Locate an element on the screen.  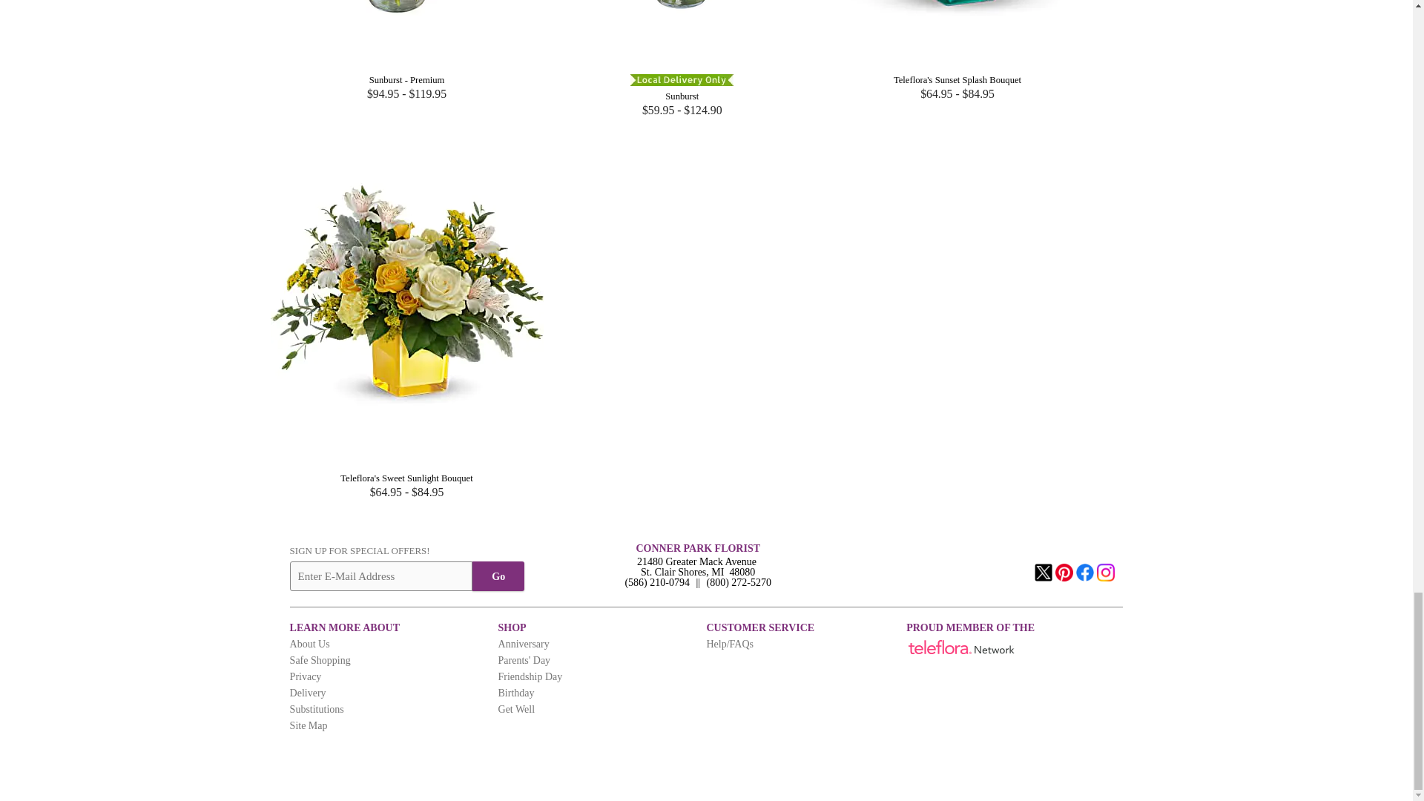
Go is located at coordinates (498, 576).